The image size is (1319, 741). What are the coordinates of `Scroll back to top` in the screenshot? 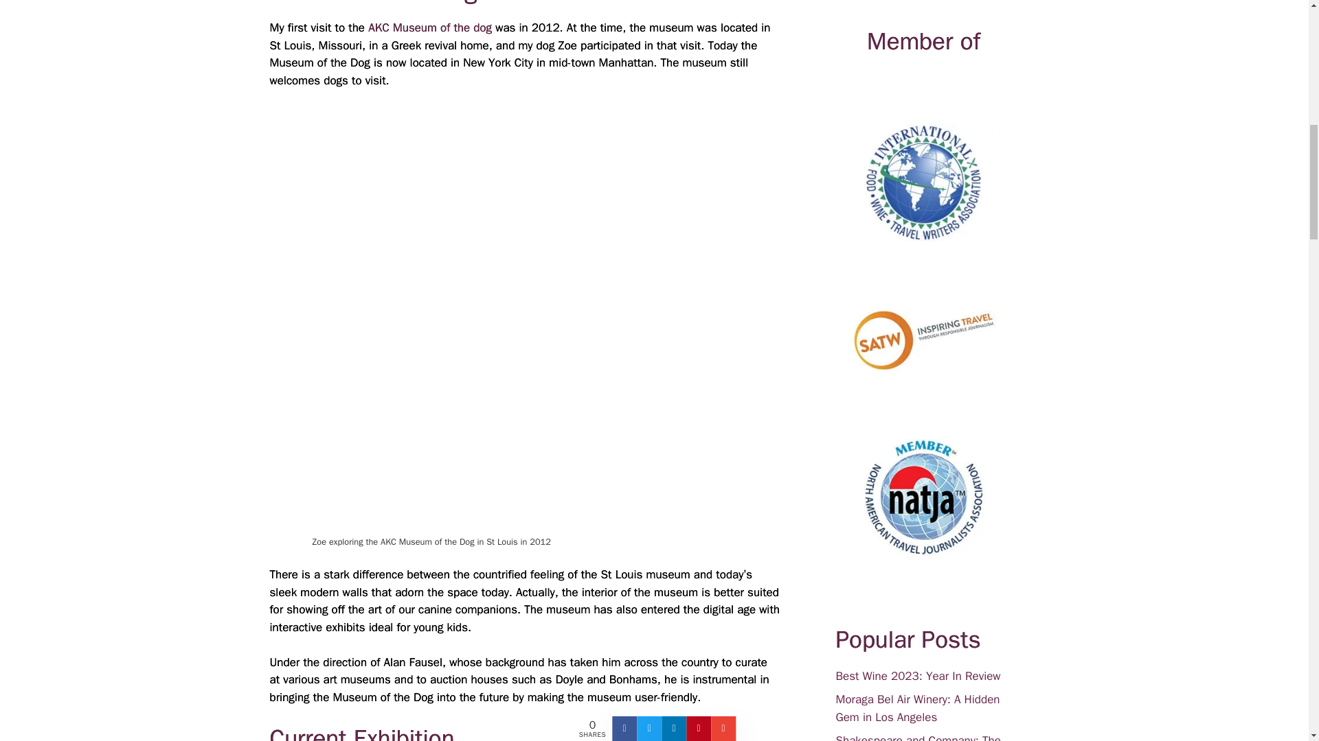 It's located at (1274, 651).